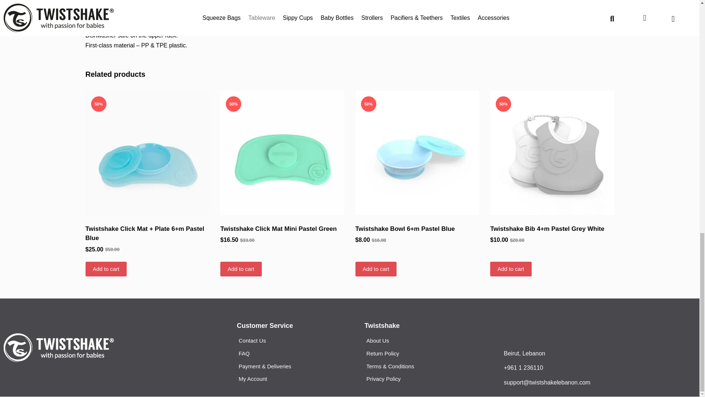  Describe the element at coordinates (417, 153) in the screenshot. I see `78150` at that location.